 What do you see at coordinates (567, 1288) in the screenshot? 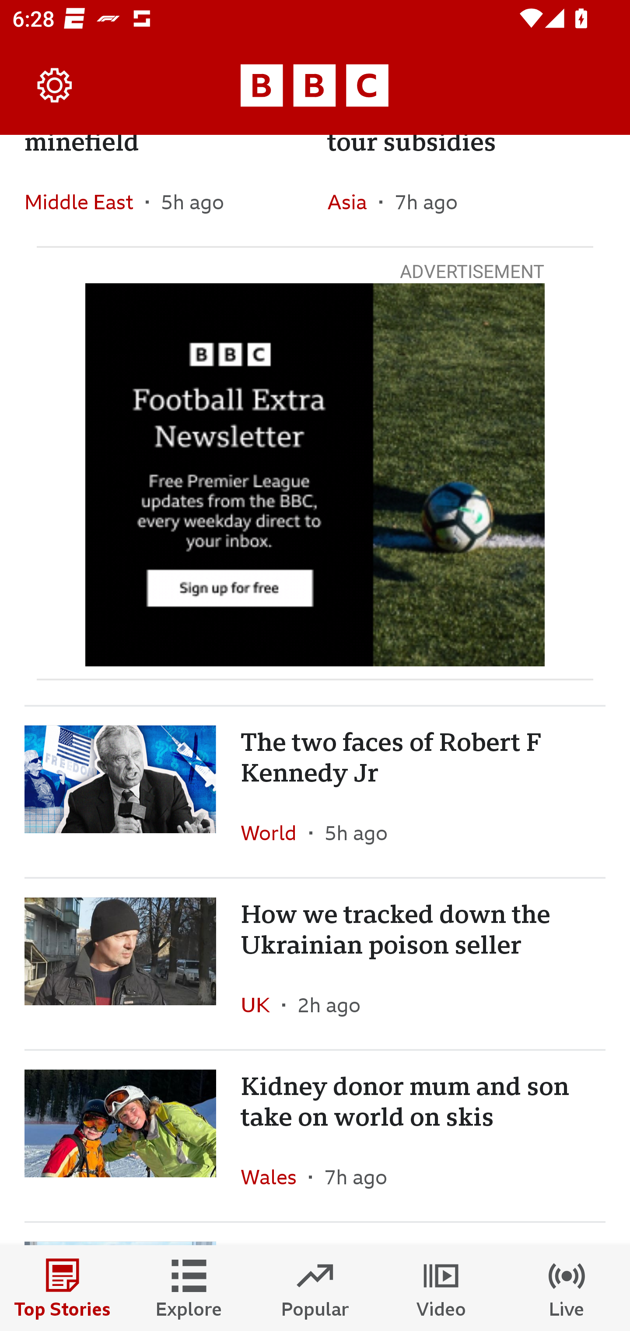
I see `Live` at bounding box center [567, 1288].